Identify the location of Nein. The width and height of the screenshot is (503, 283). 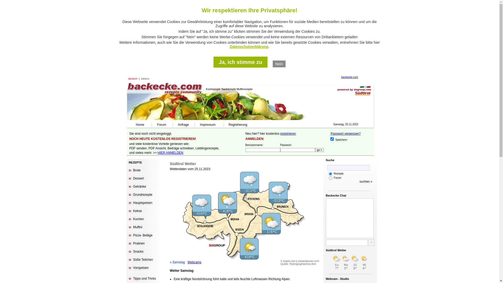
(279, 64).